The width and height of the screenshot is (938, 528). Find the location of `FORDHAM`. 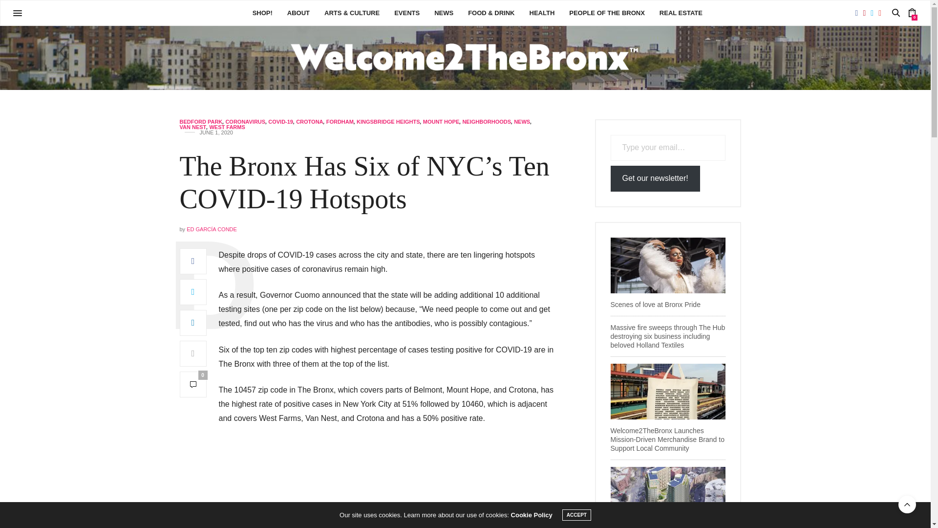

FORDHAM is located at coordinates (340, 122).